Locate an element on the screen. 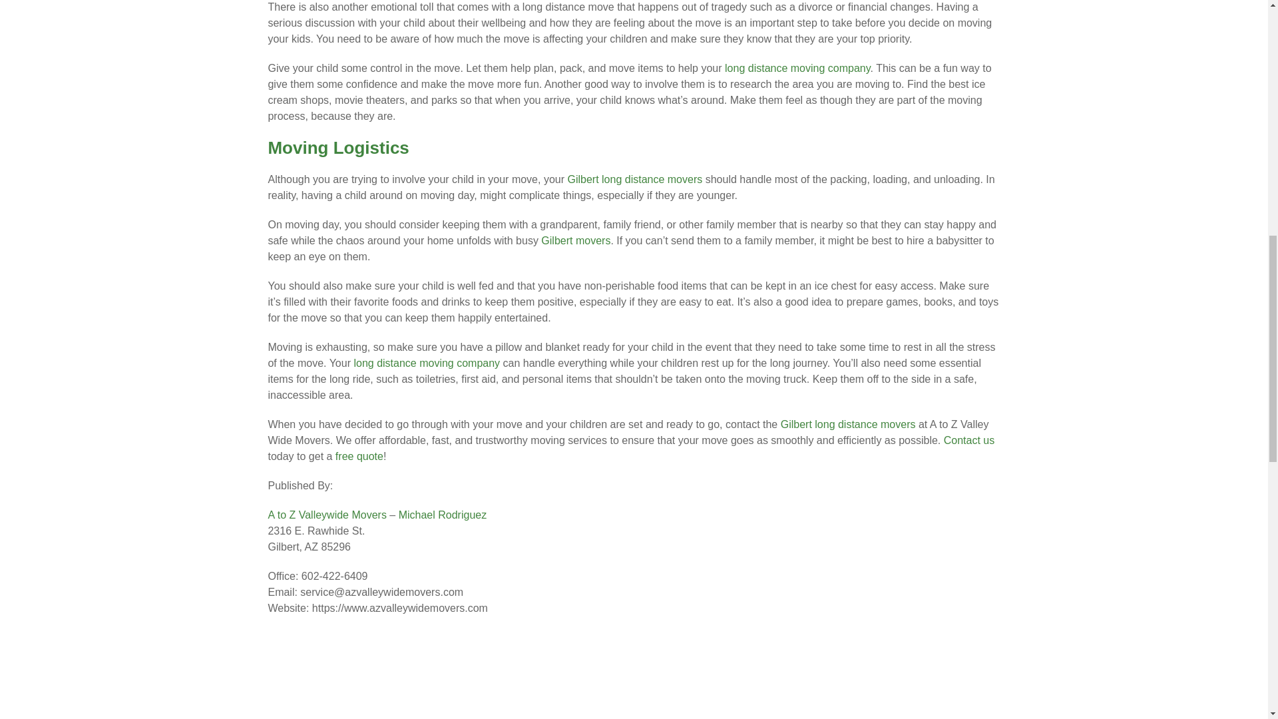 Image resolution: width=1278 pixels, height=719 pixels. Gilbert movers is located at coordinates (575, 241).